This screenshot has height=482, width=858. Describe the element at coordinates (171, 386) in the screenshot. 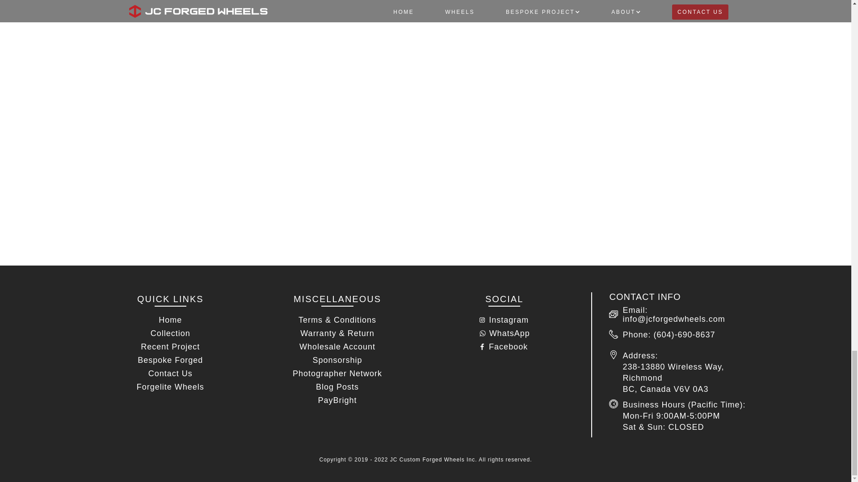

I see `Forgelite Wheels` at that location.